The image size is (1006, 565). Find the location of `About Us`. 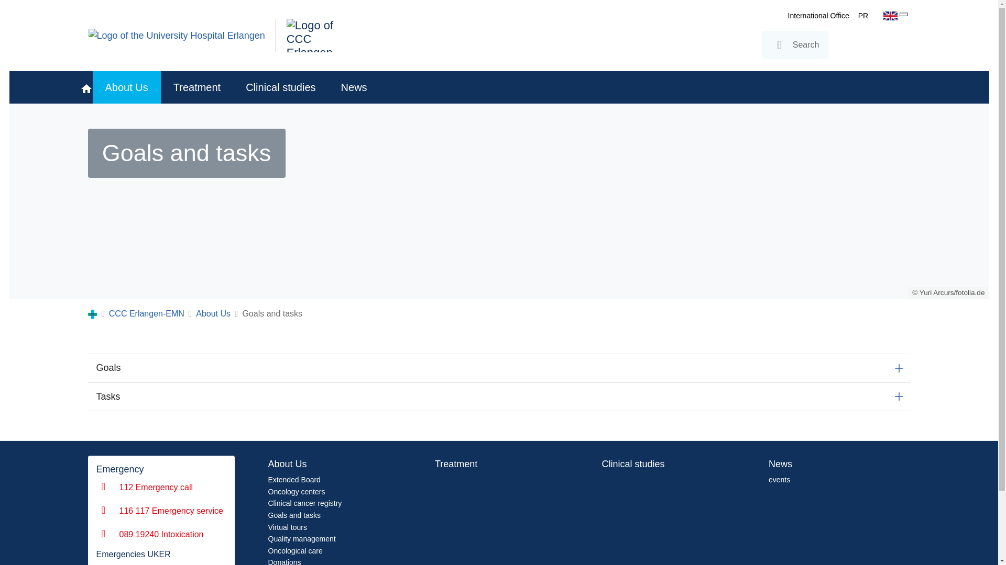

About Us is located at coordinates (126, 87).